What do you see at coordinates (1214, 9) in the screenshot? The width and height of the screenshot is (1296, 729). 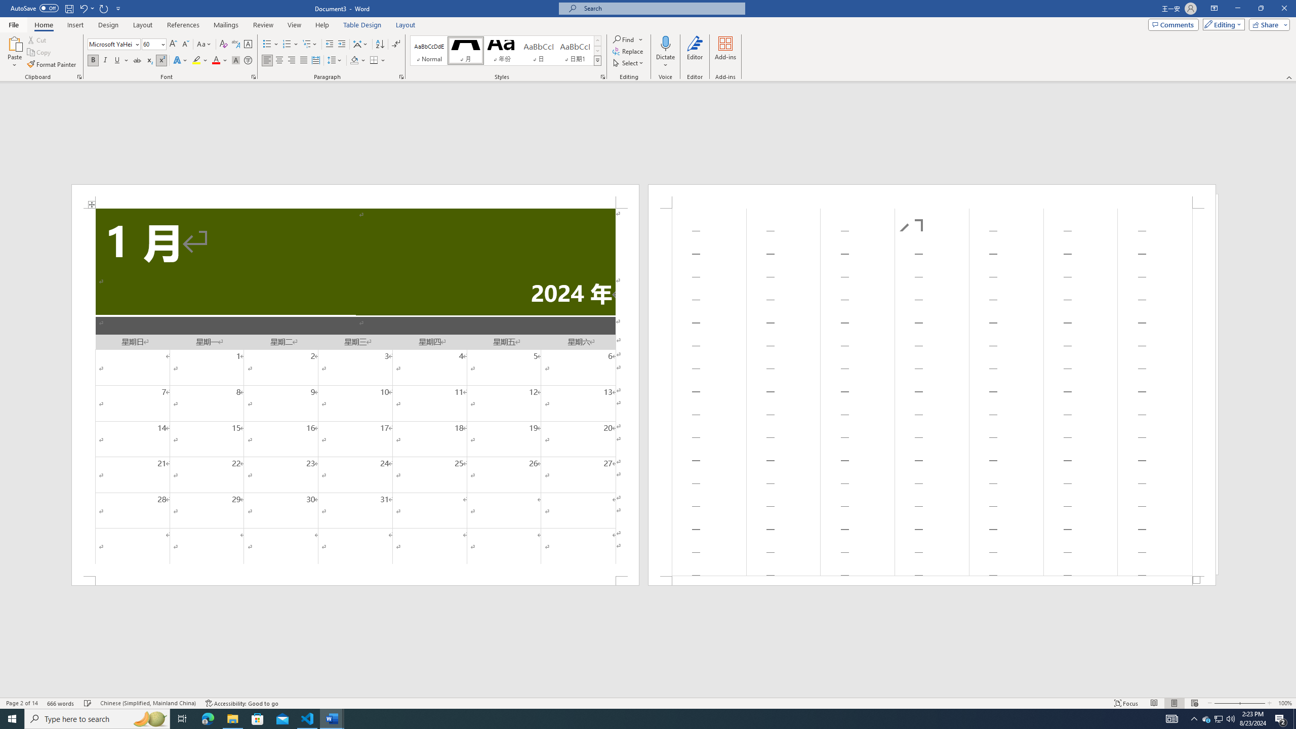 I see `Ribbon Display Options` at bounding box center [1214, 9].